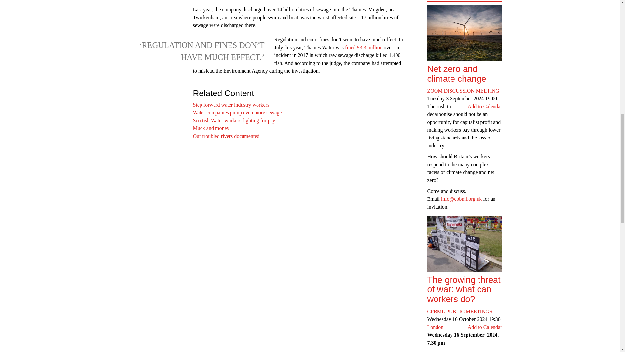 This screenshot has width=625, height=352. What do you see at coordinates (211, 128) in the screenshot?
I see `Muck and money` at bounding box center [211, 128].